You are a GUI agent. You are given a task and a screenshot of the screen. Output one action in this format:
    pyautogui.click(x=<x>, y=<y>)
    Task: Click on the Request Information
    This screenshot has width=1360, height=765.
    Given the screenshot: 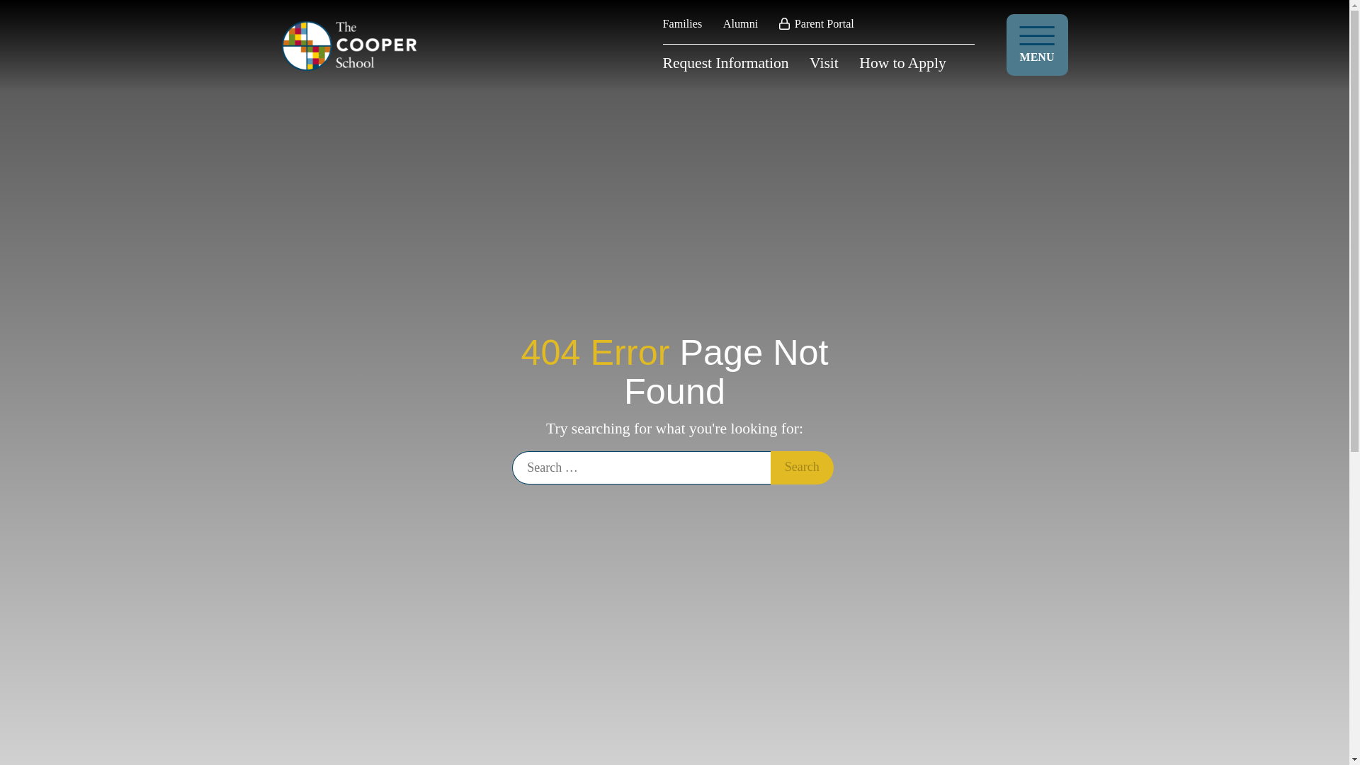 What is the action you would take?
    pyautogui.click(x=725, y=62)
    